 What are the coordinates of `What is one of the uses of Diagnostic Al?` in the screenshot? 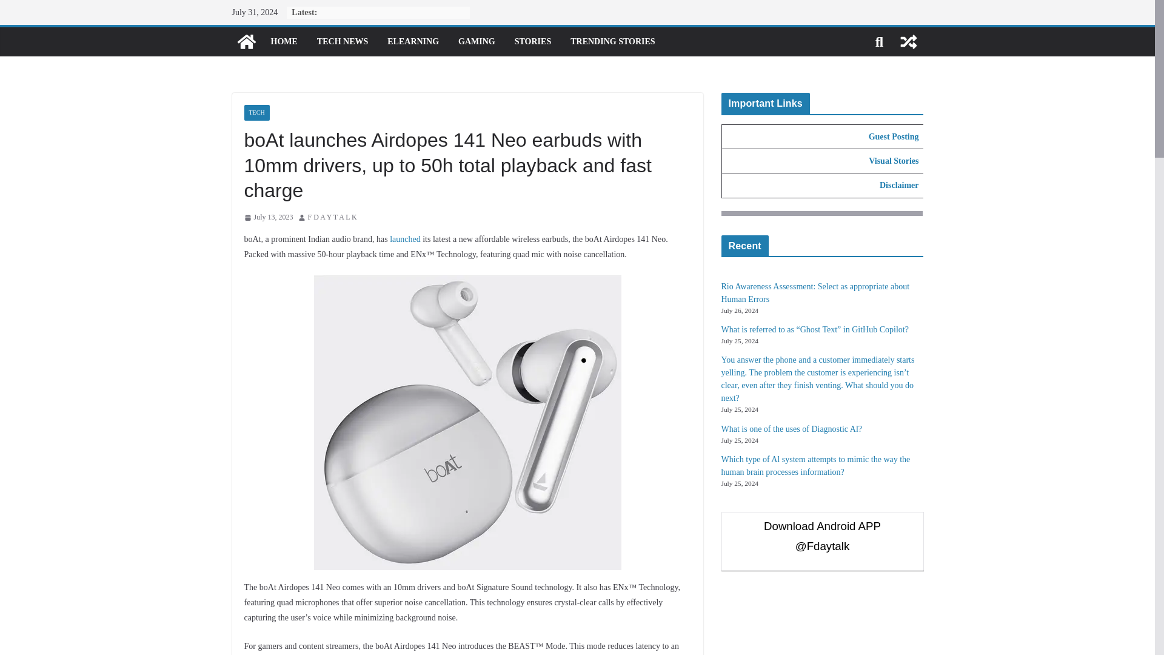 It's located at (792, 428).